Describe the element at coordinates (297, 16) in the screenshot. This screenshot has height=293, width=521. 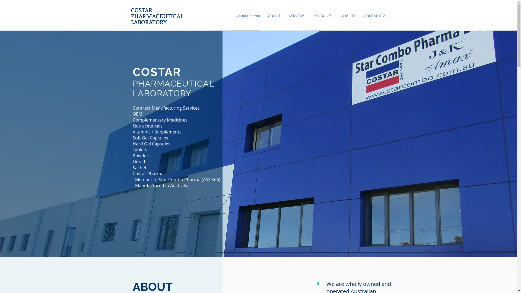
I see `SERVICES` at that location.